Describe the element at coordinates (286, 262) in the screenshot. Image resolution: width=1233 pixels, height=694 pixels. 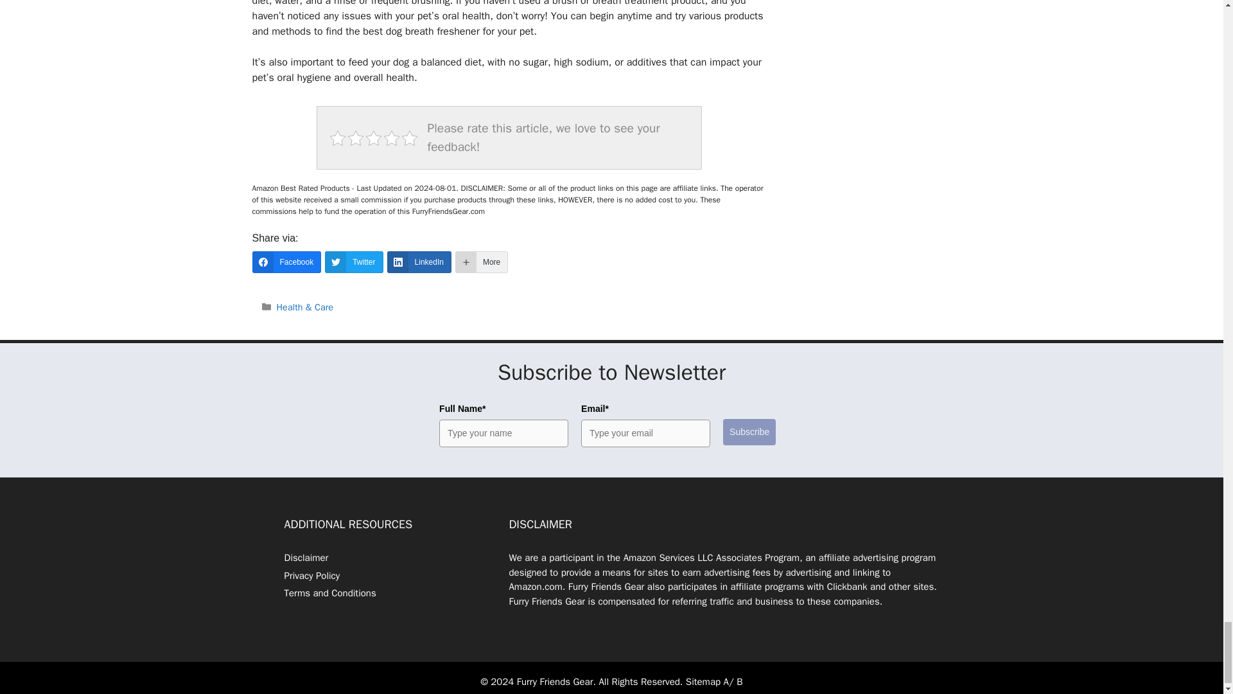
I see `Facebook` at that location.